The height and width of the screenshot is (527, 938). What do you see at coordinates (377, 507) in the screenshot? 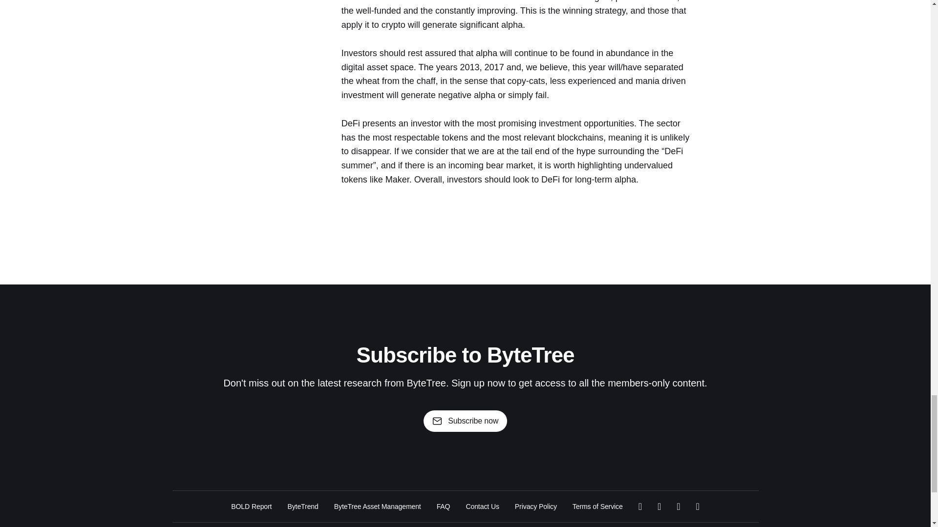
I see `ByteTree Asset Management` at bounding box center [377, 507].